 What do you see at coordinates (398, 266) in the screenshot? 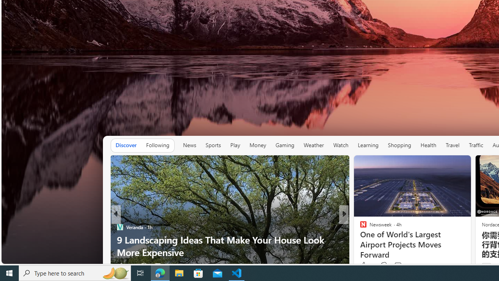
I see `View comments 20 Comment` at bounding box center [398, 266].